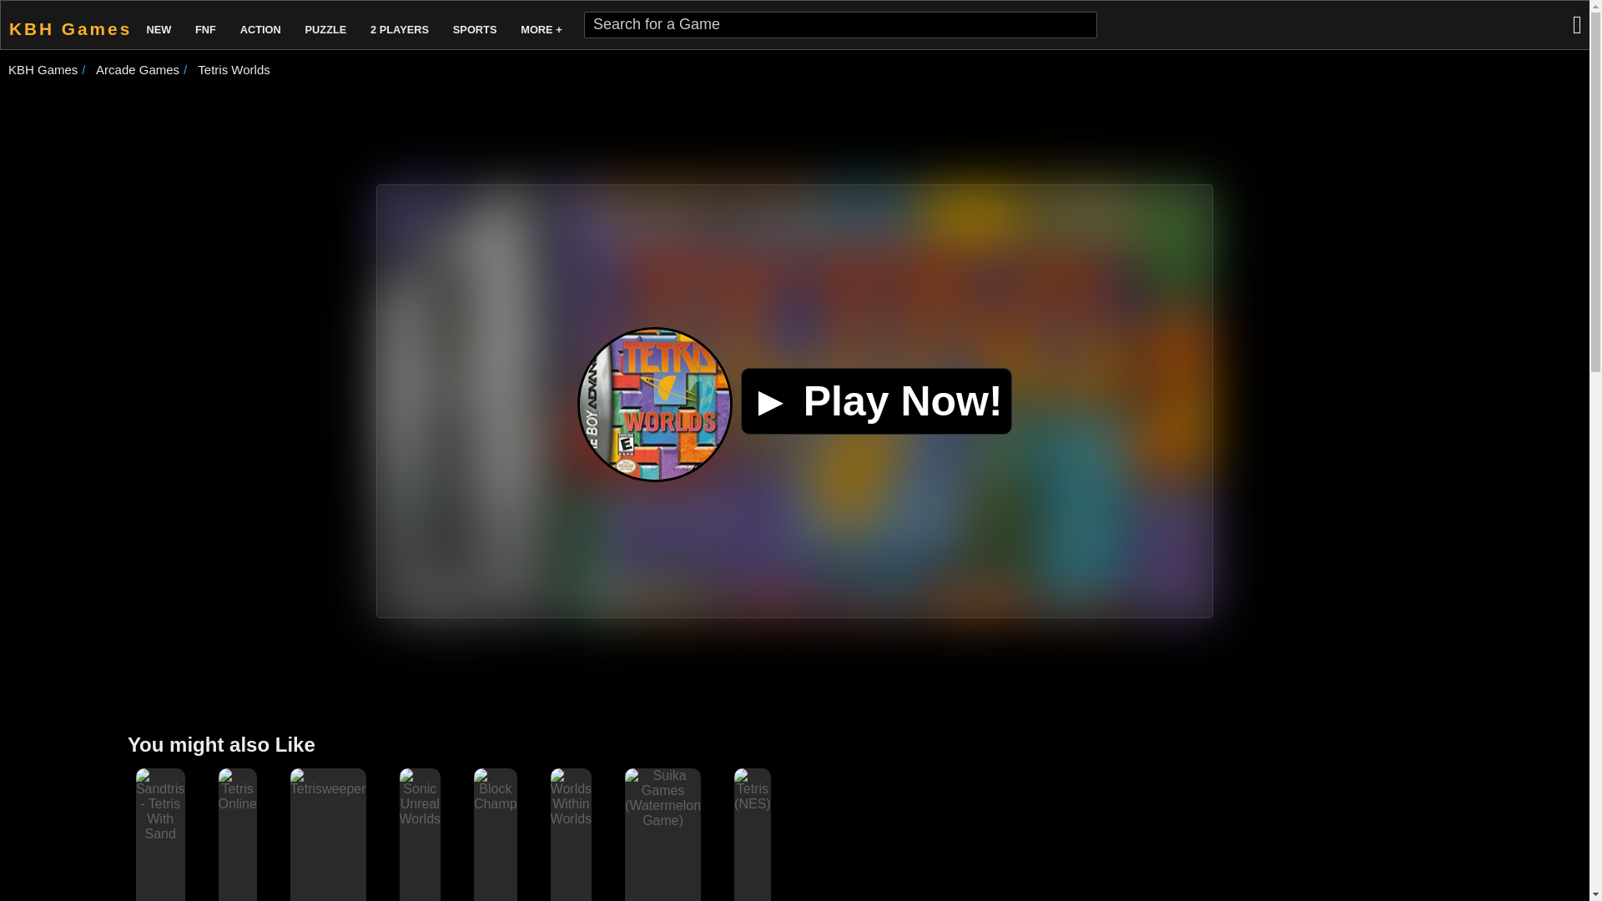  I want to click on Tetris Online, so click(237, 803).